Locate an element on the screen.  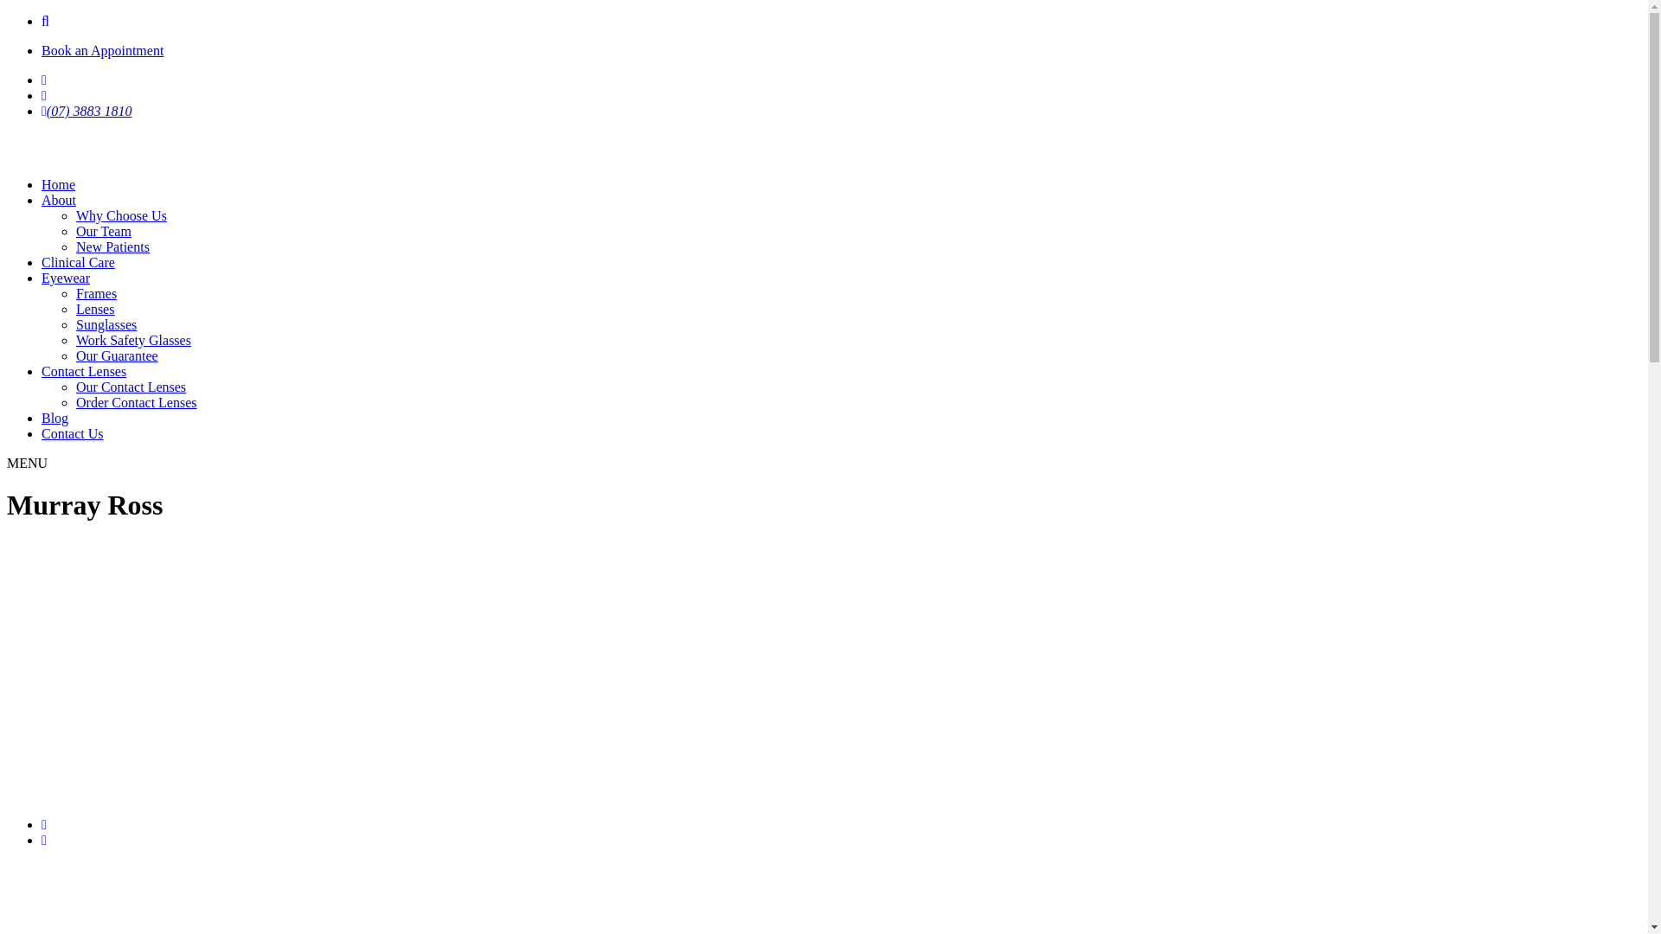
Contact Lenses is located at coordinates (84, 372).